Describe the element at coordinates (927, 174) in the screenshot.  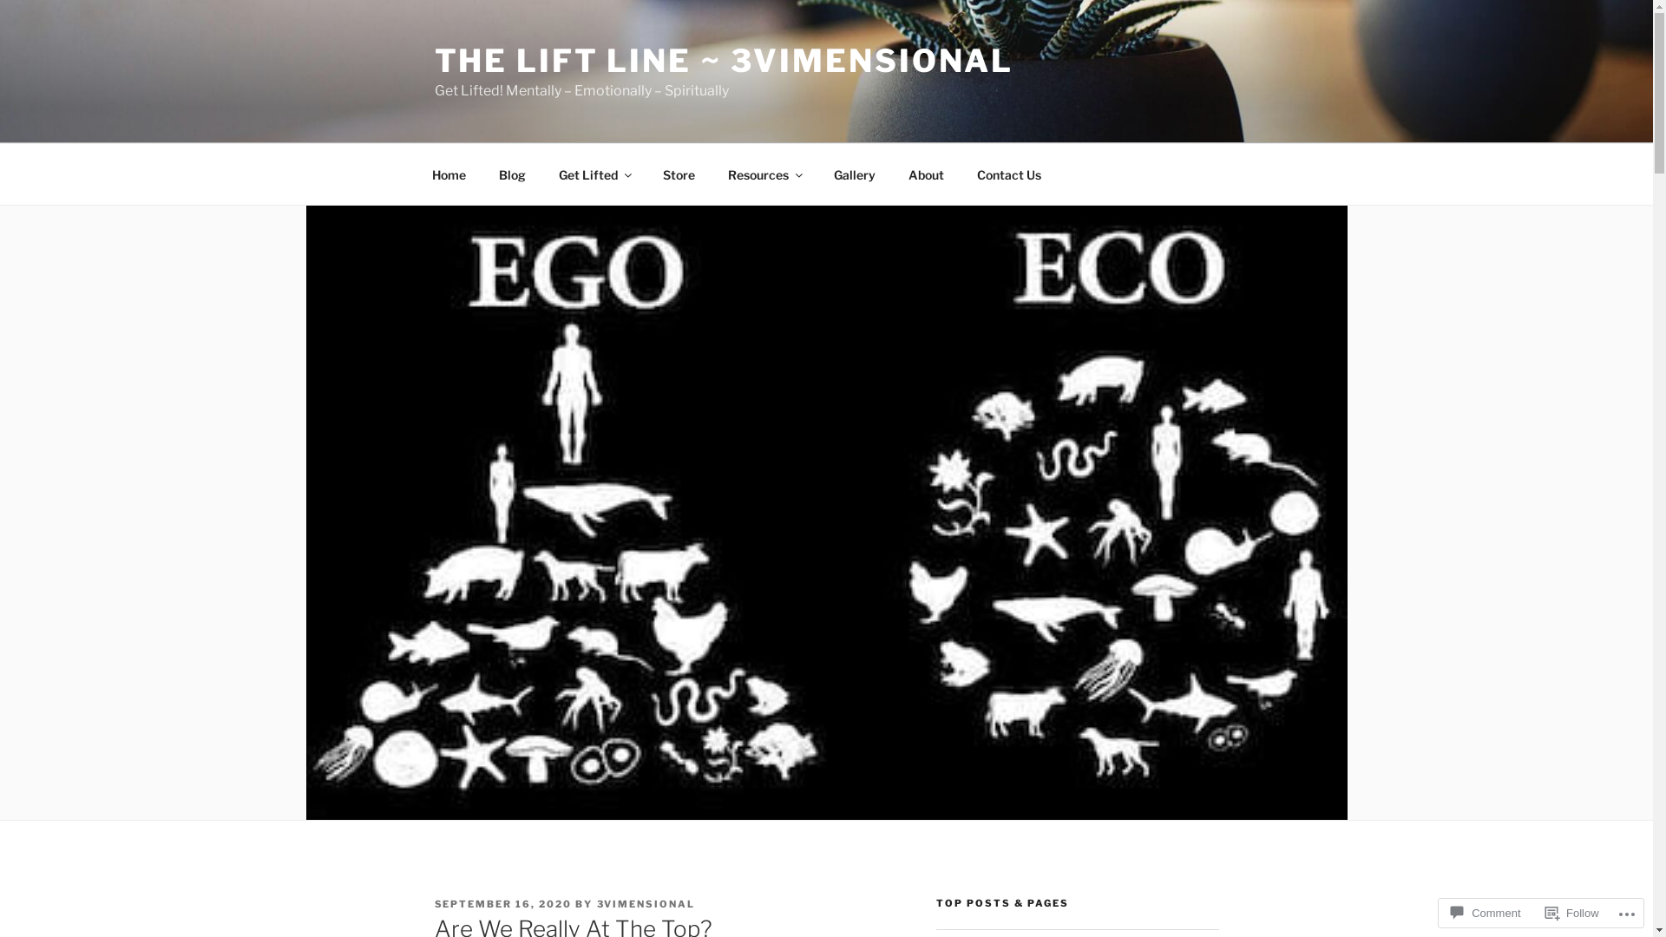
I see `About` at that location.